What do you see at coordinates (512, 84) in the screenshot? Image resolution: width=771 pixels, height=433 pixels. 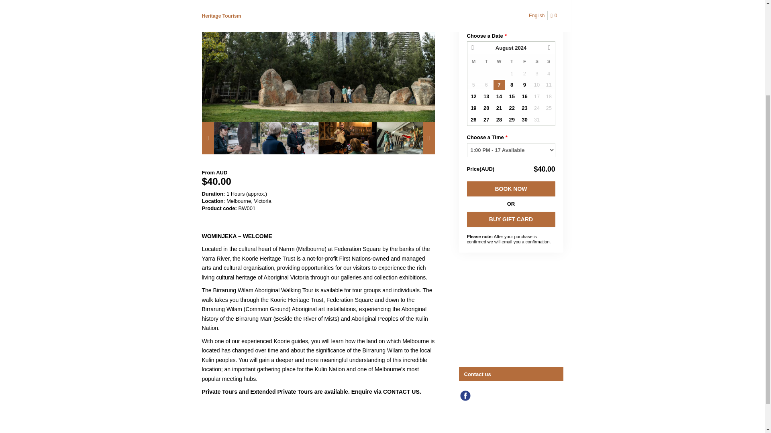 I see `Available` at bounding box center [512, 84].